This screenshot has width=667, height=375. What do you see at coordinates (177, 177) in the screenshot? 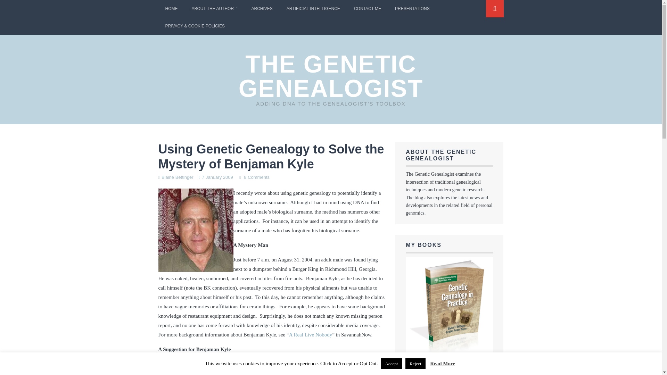
I see `Blaine Bettinger` at bounding box center [177, 177].